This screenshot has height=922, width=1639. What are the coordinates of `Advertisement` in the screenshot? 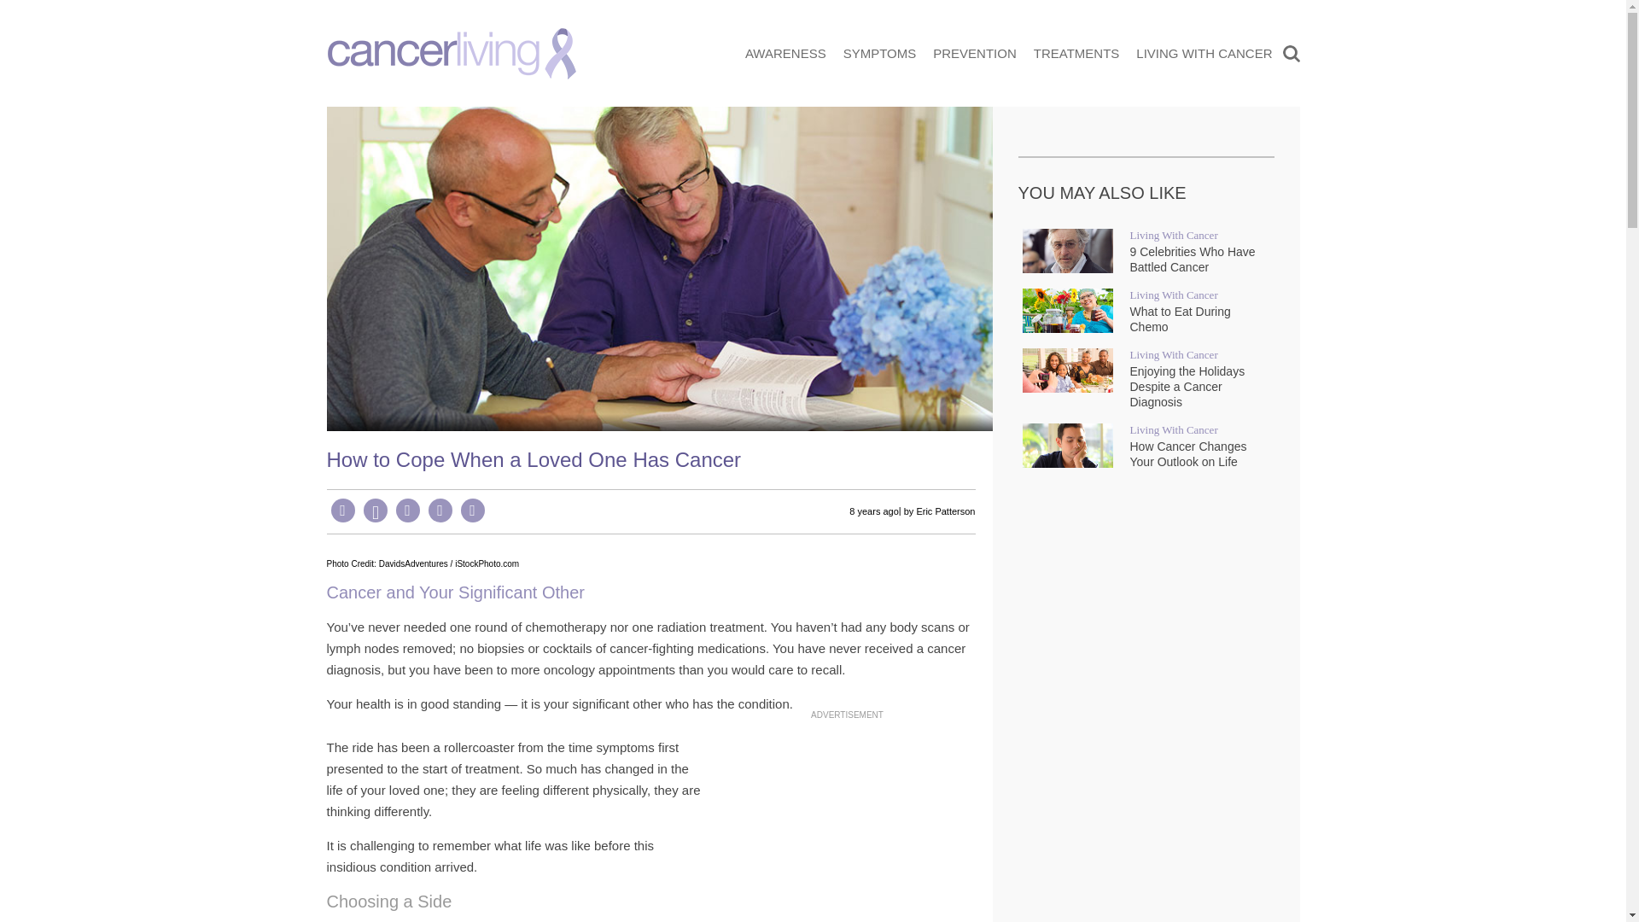 It's located at (847, 825).